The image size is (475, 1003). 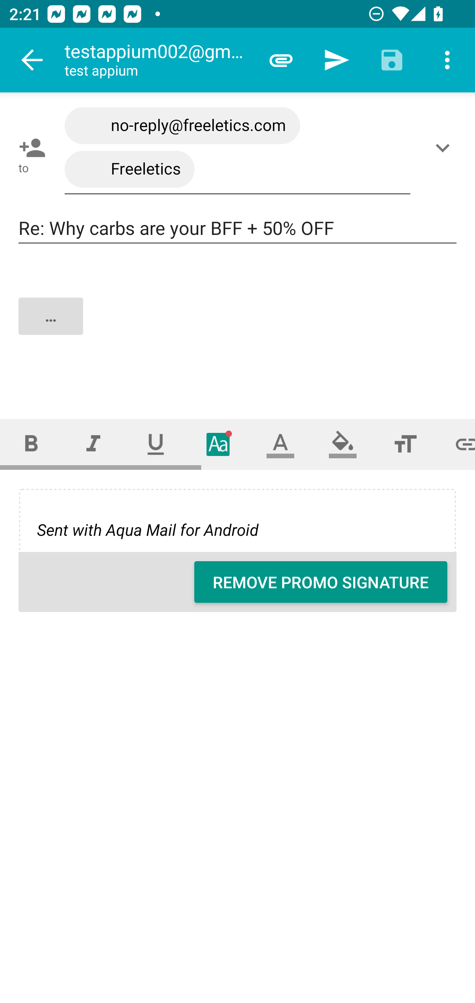 I want to click on Bold, so click(x=31, y=444).